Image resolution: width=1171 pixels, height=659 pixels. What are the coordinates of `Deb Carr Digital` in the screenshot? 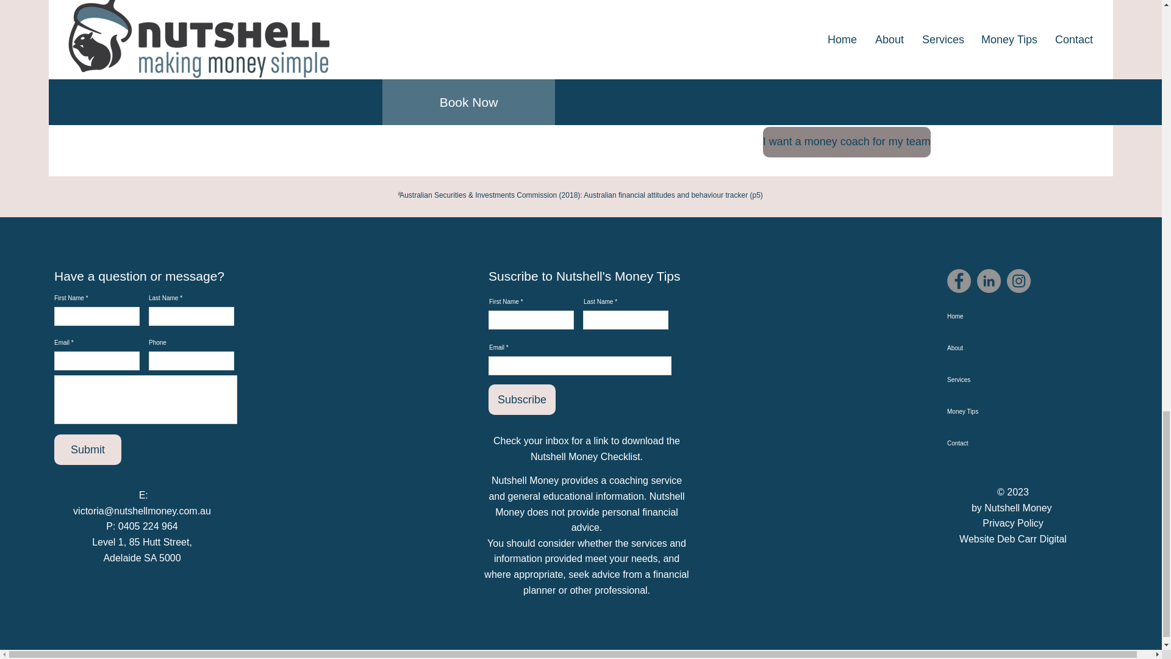 It's located at (1032, 539).